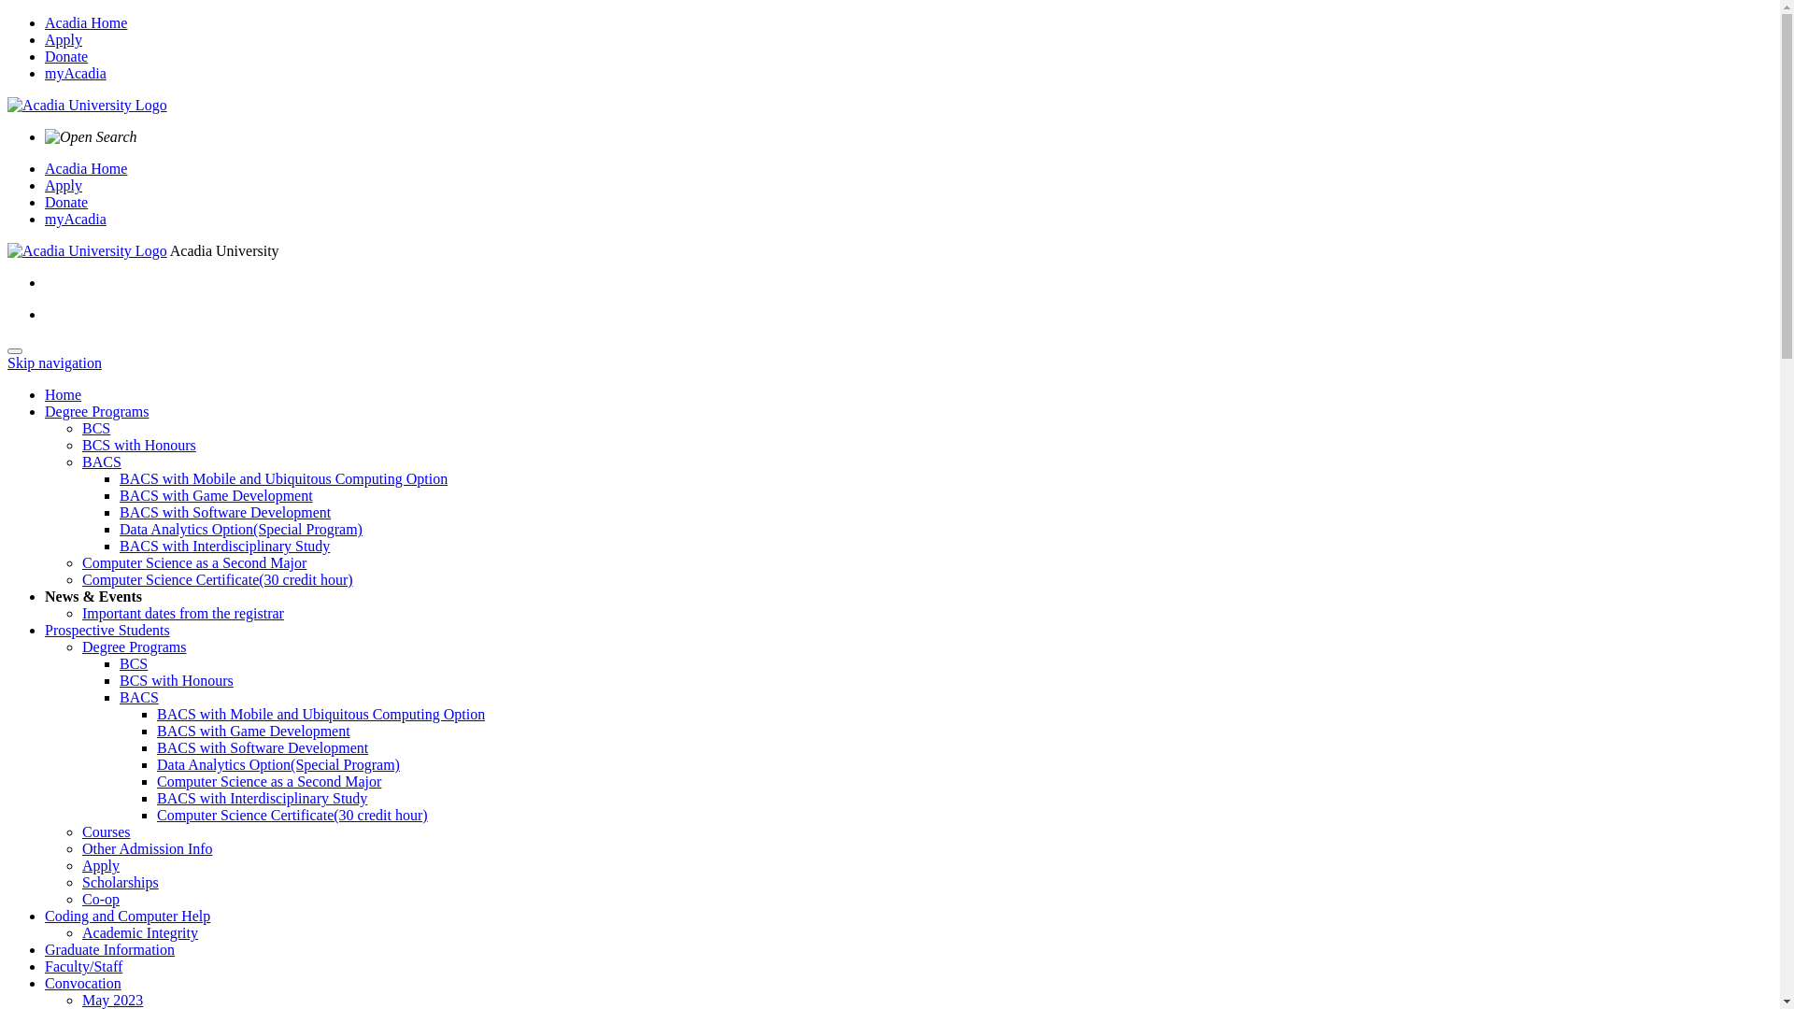  Describe the element at coordinates (64, 39) in the screenshot. I see `Apply` at that location.